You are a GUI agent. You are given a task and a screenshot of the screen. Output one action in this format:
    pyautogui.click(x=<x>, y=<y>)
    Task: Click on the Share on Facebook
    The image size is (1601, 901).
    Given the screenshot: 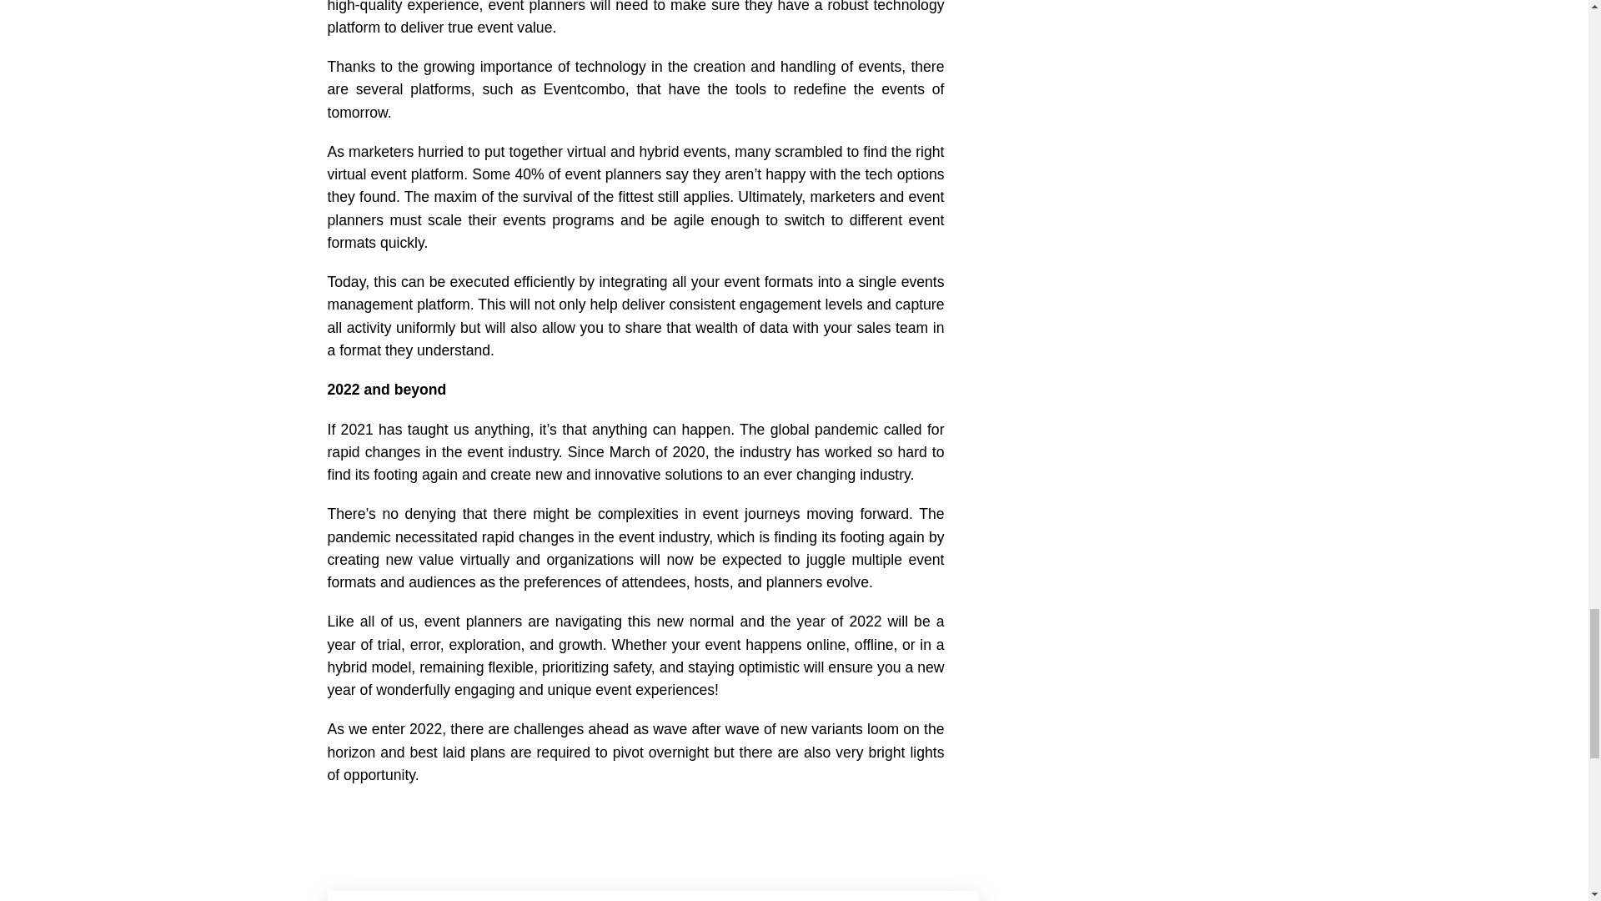 What is the action you would take?
    pyautogui.click(x=345, y=828)
    